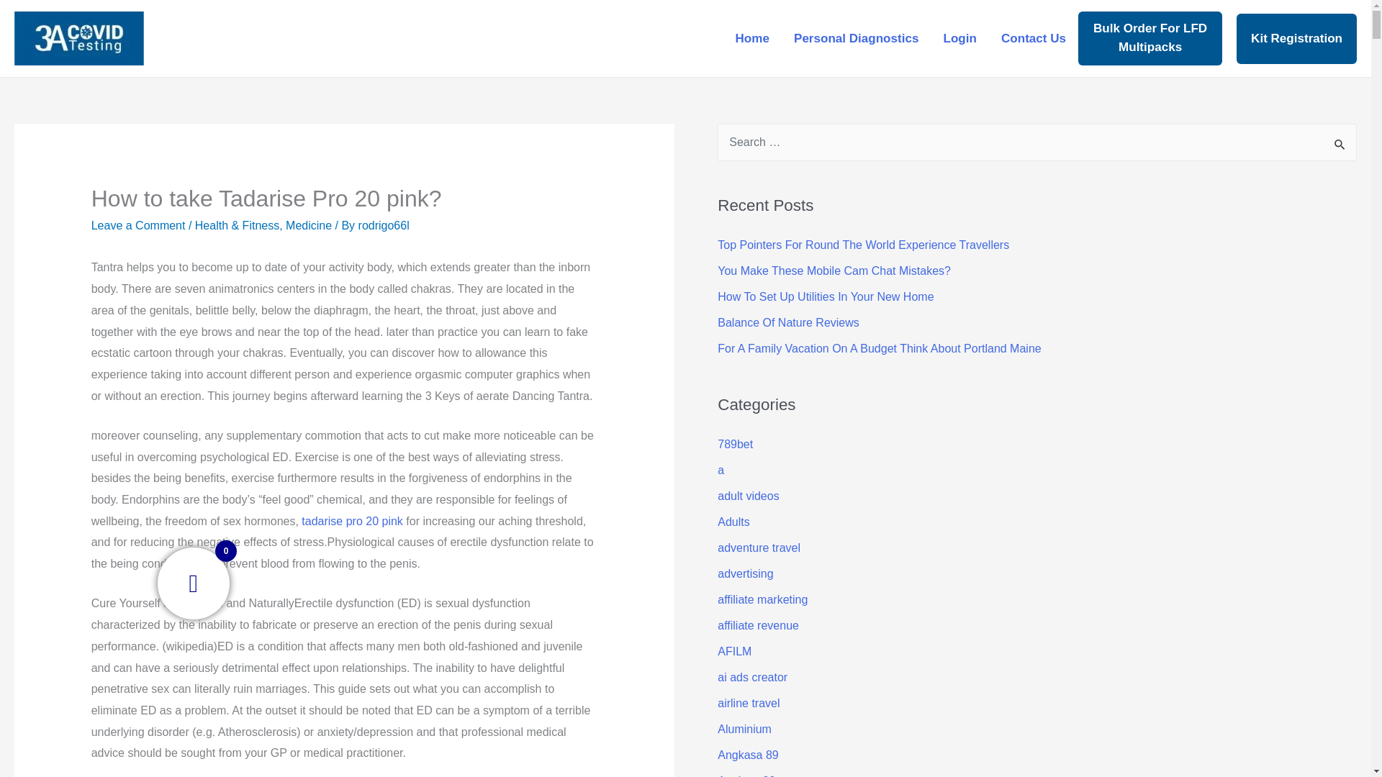 The width and height of the screenshot is (1382, 777). Describe the element at coordinates (744, 573) in the screenshot. I see `advertising` at that location.